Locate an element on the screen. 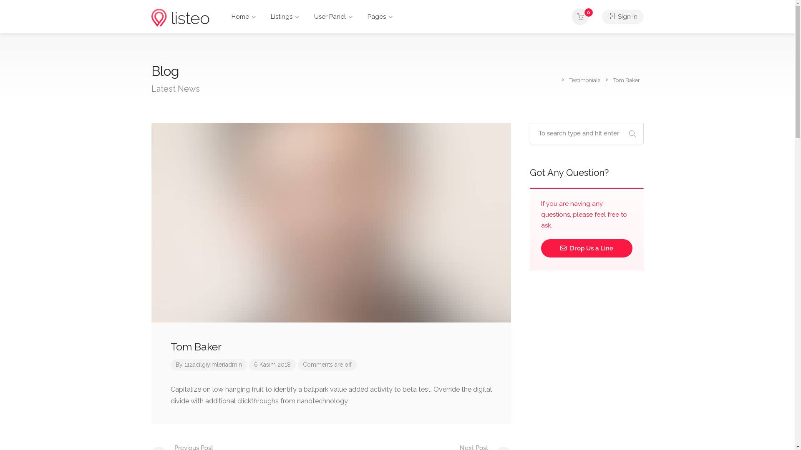  Drop Us a Line is located at coordinates (587, 248).